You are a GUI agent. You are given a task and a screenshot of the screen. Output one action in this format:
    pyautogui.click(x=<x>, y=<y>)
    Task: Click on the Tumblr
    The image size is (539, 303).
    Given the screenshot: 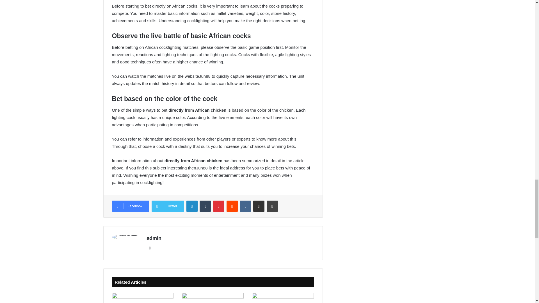 What is the action you would take?
    pyautogui.click(x=205, y=206)
    